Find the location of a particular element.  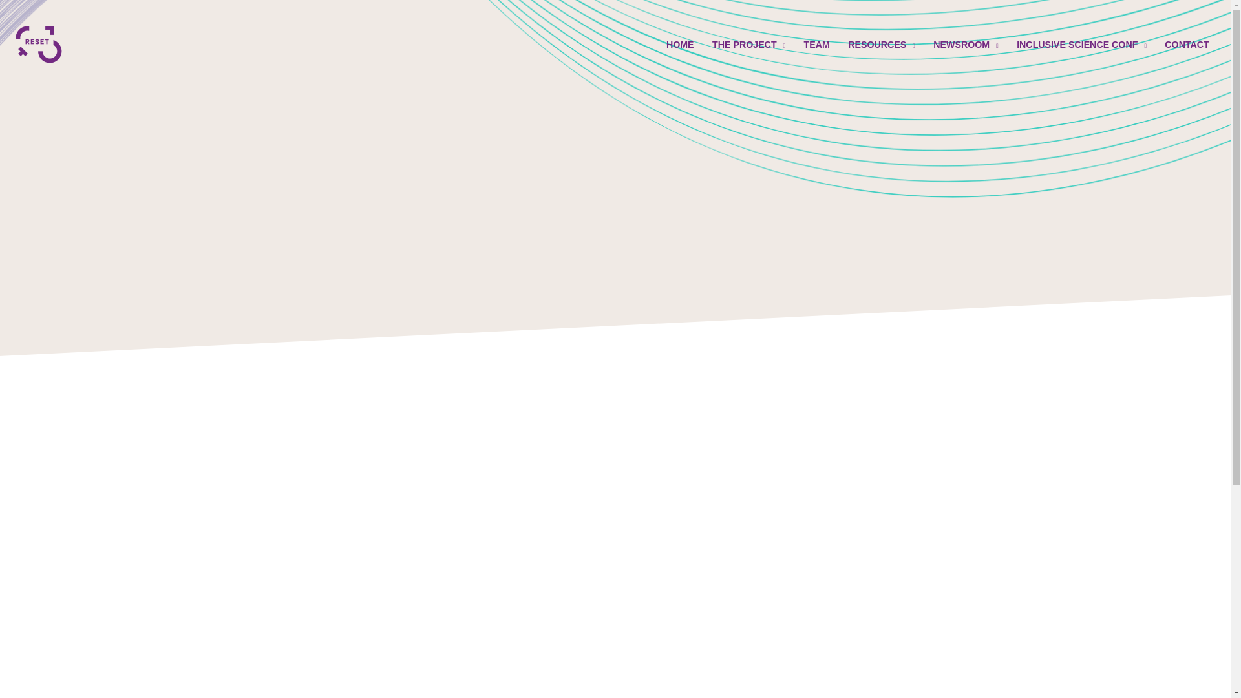

RESOURCES is located at coordinates (882, 44).